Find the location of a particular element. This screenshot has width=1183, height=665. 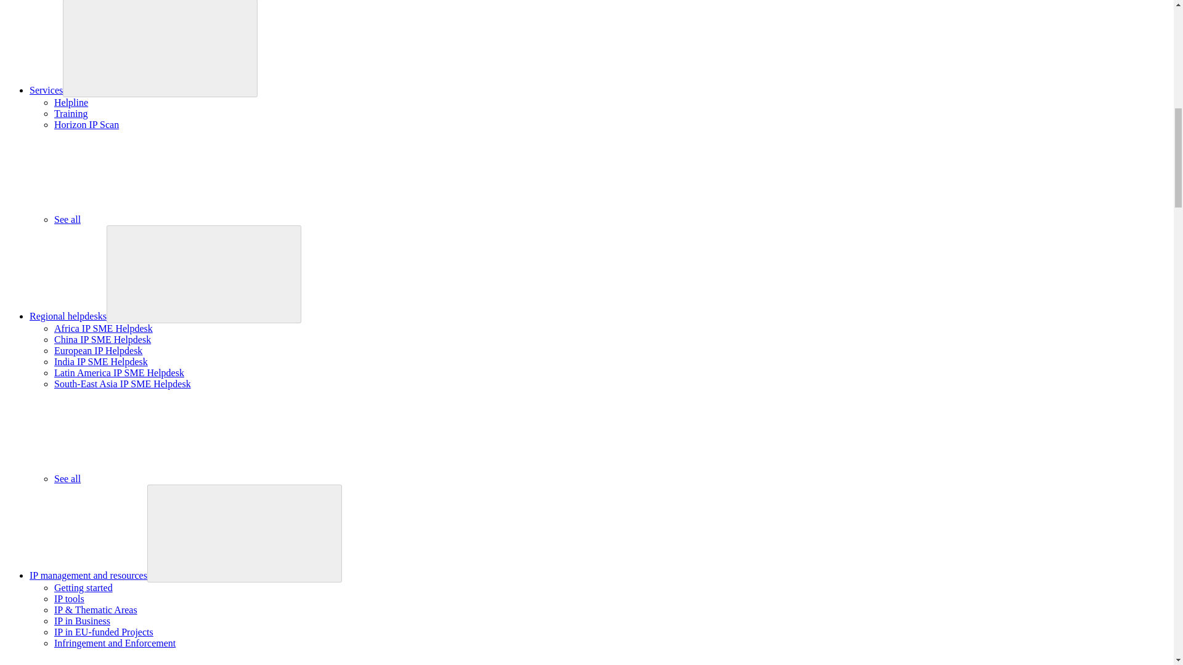

South-East Asia IP SME Helpdesk is located at coordinates (122, 383).